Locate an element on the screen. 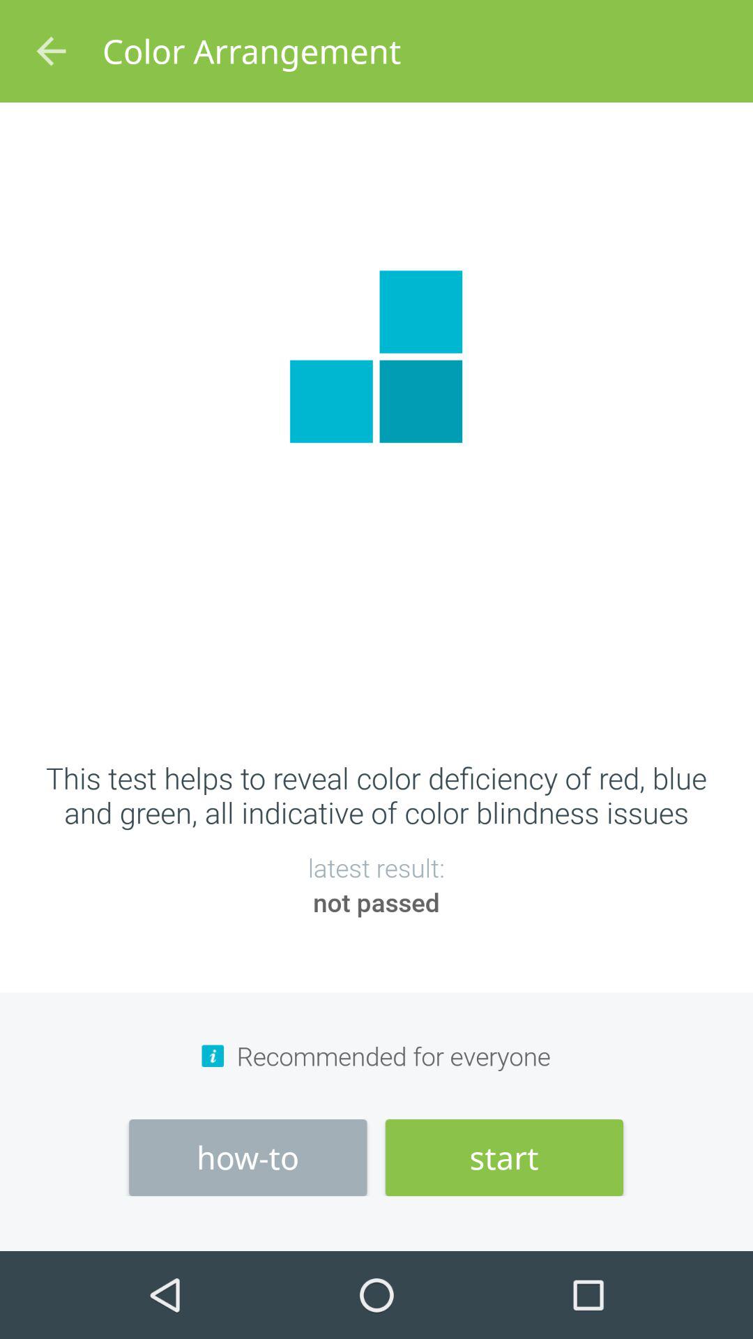  click item to the left of start item is located at coordinates (248, 1158).